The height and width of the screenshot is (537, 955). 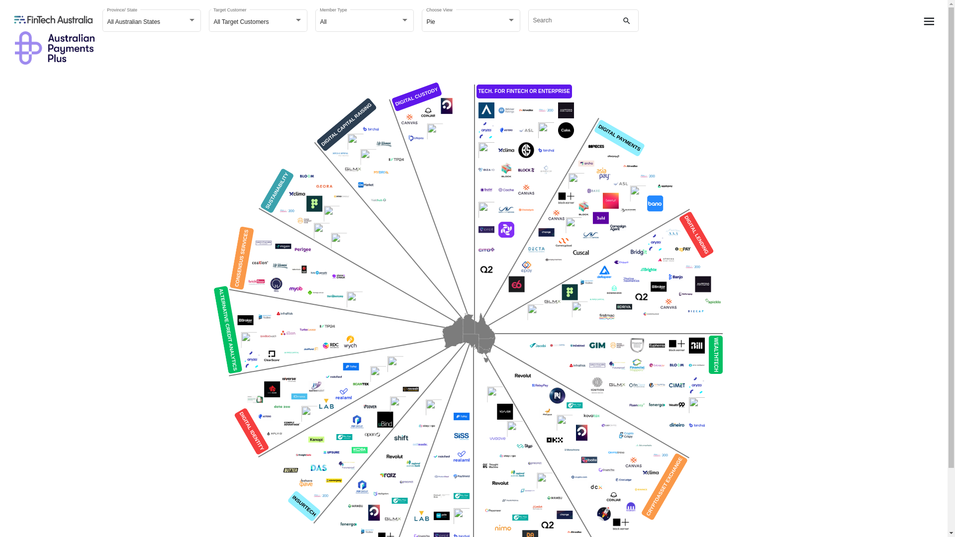 What do you see at coordinates (321, 231) in the screenshot?
I see `Good For B` at bounding box center [321, 231].